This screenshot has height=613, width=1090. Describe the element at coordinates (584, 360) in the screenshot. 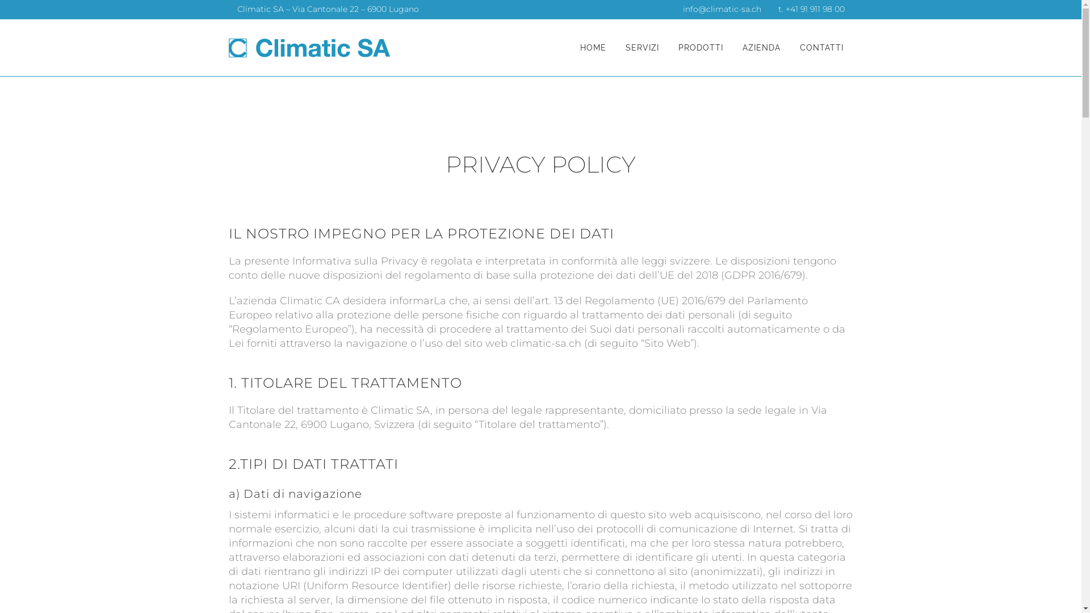

I see `Privacy Policy` at that location.